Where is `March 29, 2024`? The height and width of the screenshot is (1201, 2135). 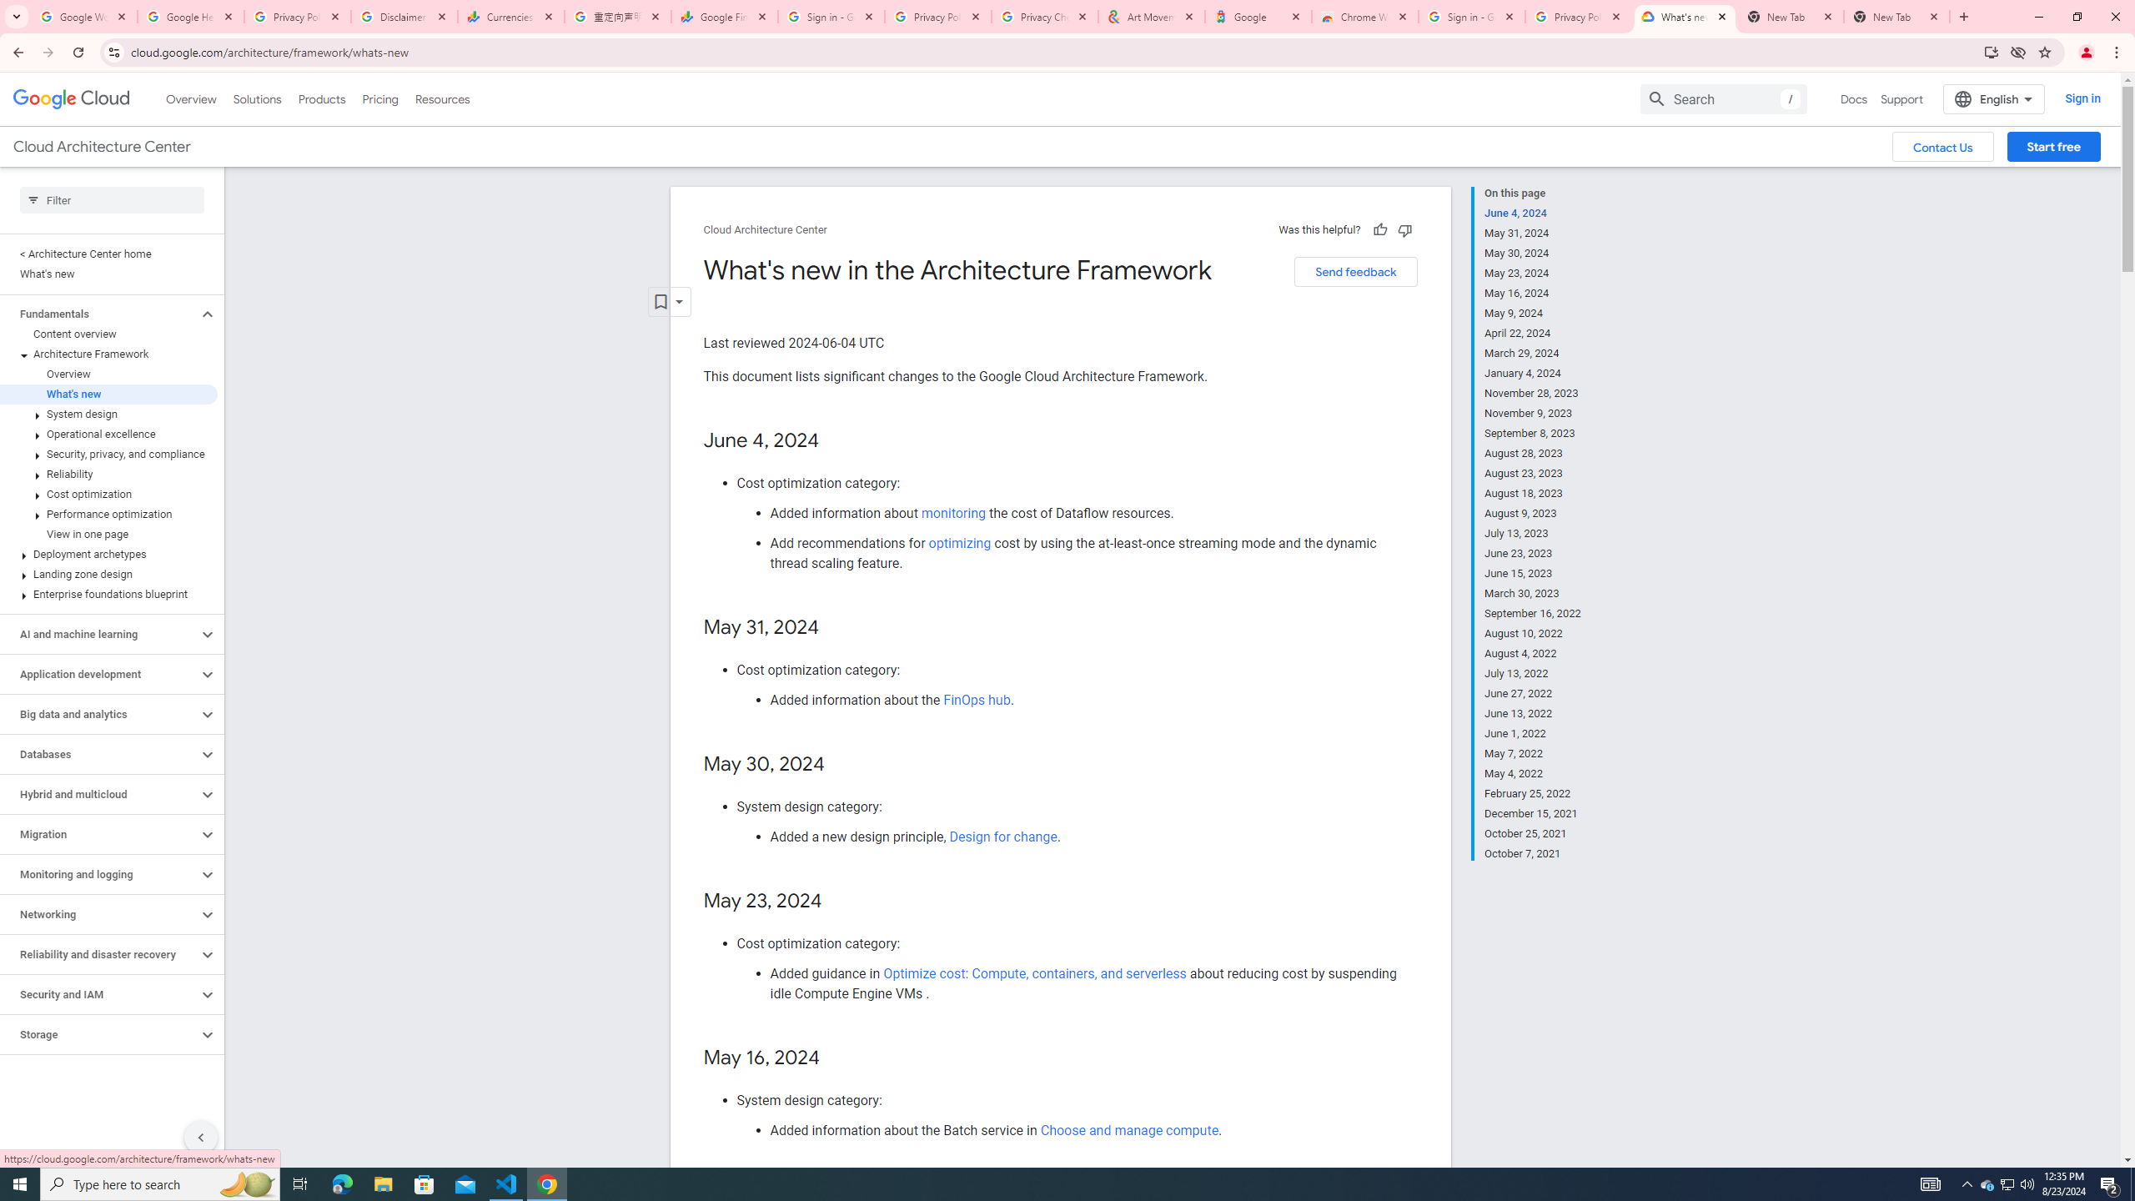 March 29, 2024 is located at coordinates (1533, 354).